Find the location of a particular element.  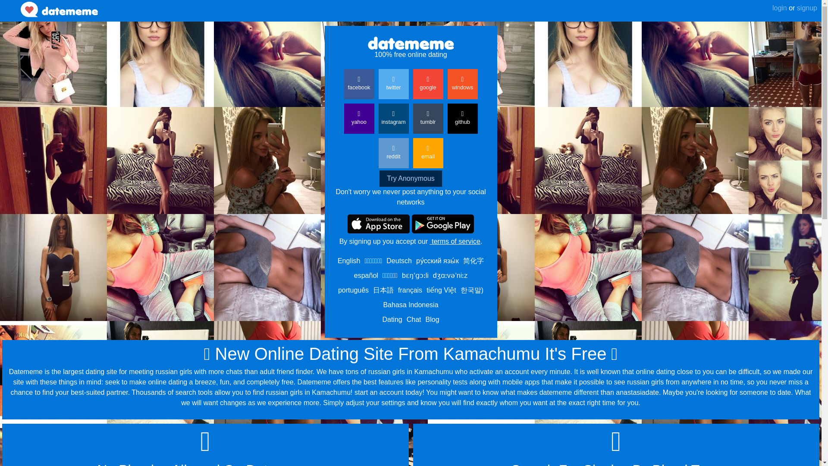

google is located at coordinates (428, 84).